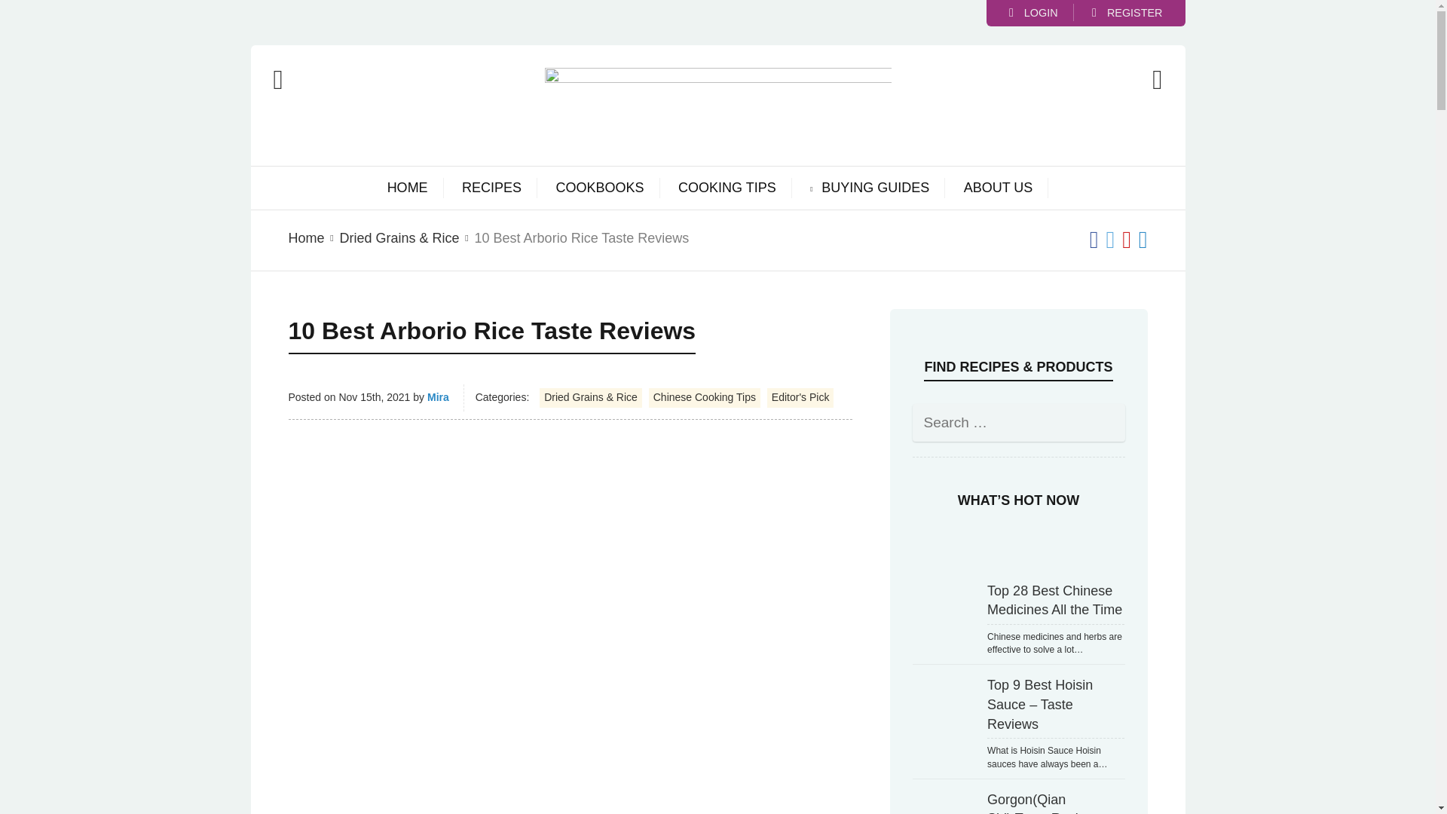 Image resolution: width=1447 pixels, height=814 pixels. Describe the element at coordinates (1127, 12) in the screenshot. I see `REGISTER` at that location.